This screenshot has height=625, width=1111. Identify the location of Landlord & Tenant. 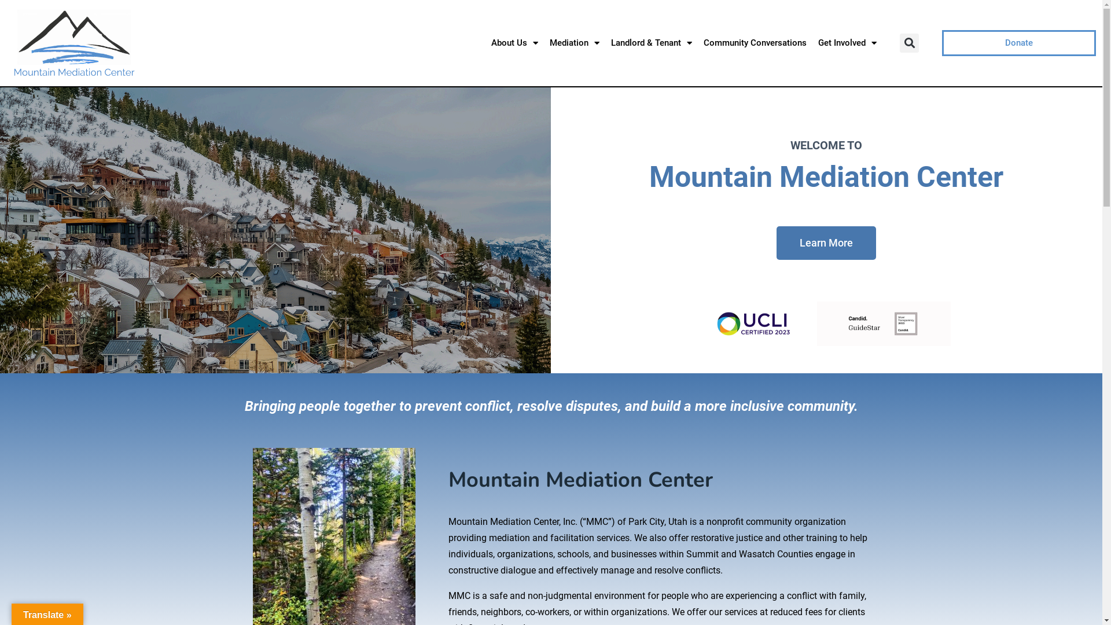
(652, 43).